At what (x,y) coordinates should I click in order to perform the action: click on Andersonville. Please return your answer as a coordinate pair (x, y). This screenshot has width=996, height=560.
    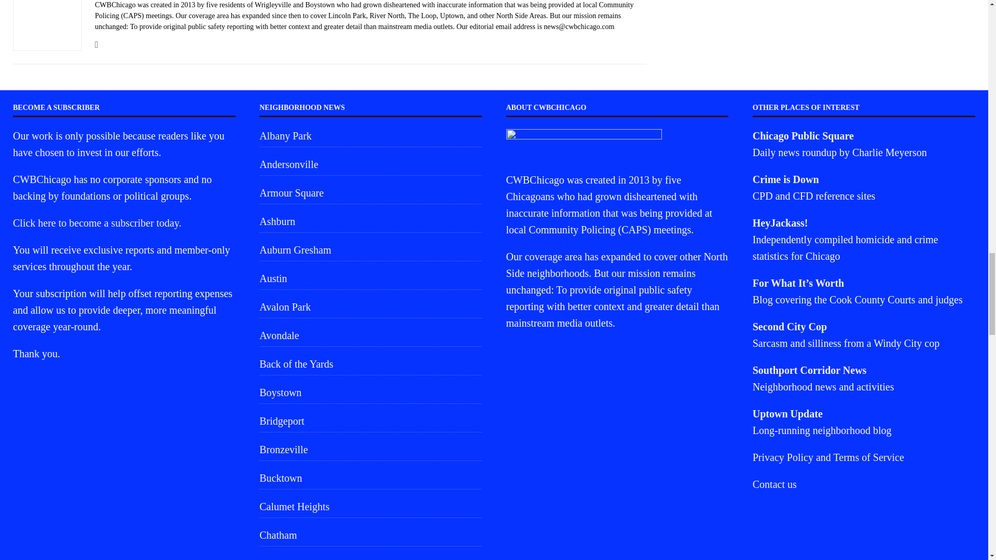
    Looking at the image, I should click on (370, 164).